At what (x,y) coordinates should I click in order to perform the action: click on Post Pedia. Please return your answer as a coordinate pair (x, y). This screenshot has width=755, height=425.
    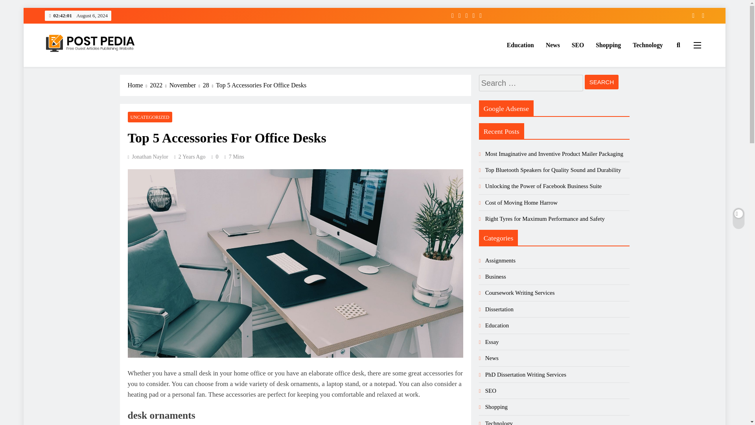
    Looking at the image, I should click on (72, 67).